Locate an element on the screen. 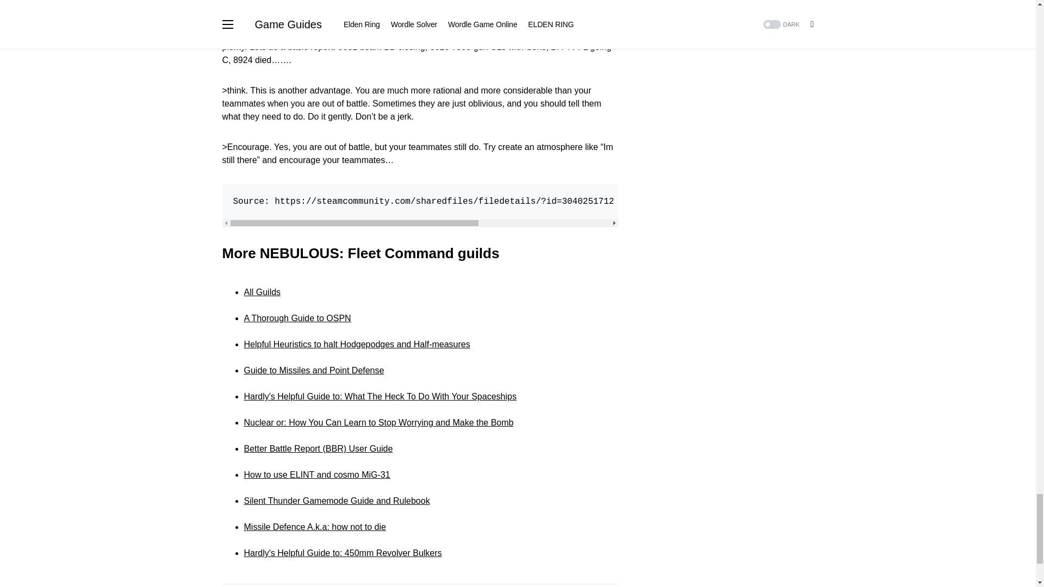 The height and width of the screenshot is (587, 1044). All guilds NEBULOUS: Fleet Command is located at coordinates (262, 292).